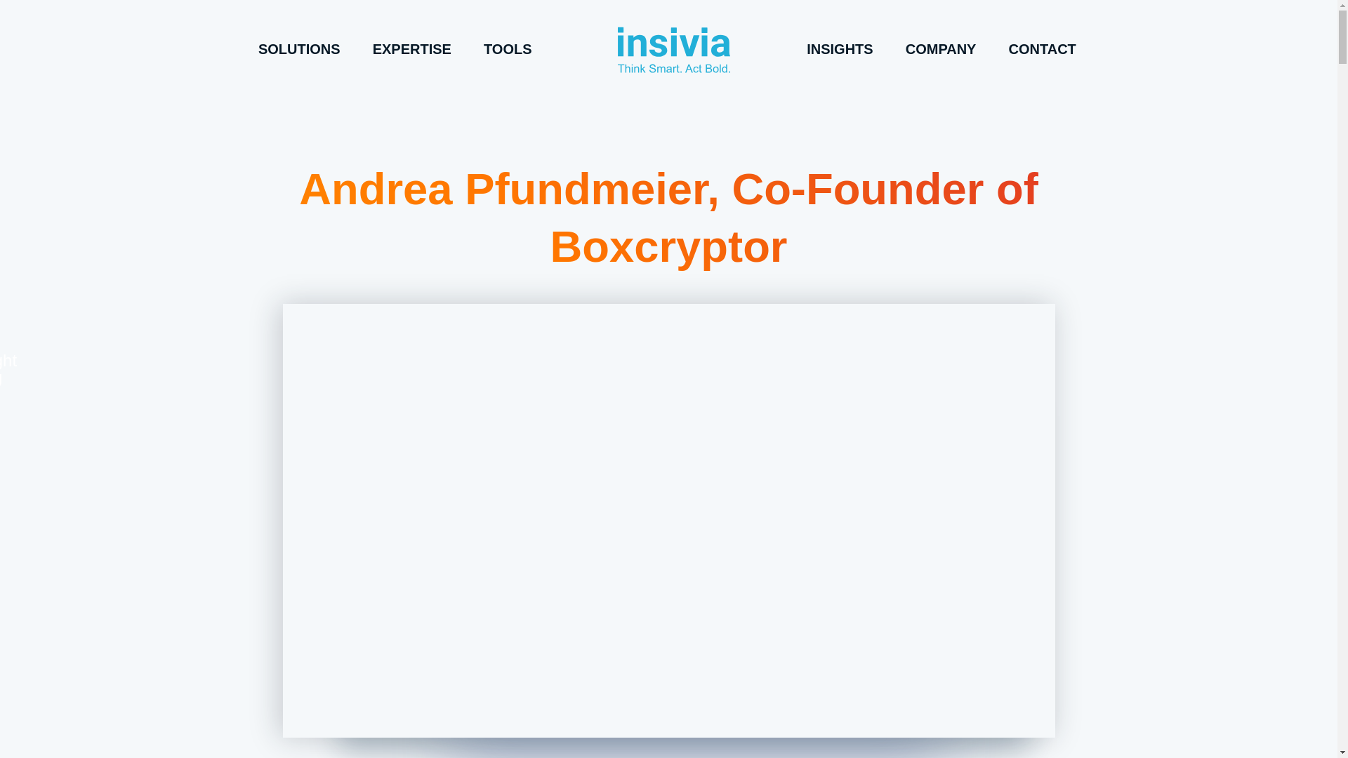 The height and width of the screenshot is (758, 1348). Describe the element at coordinates (840, 48) in the screenshot. I see `INSIGHTS` at that location.